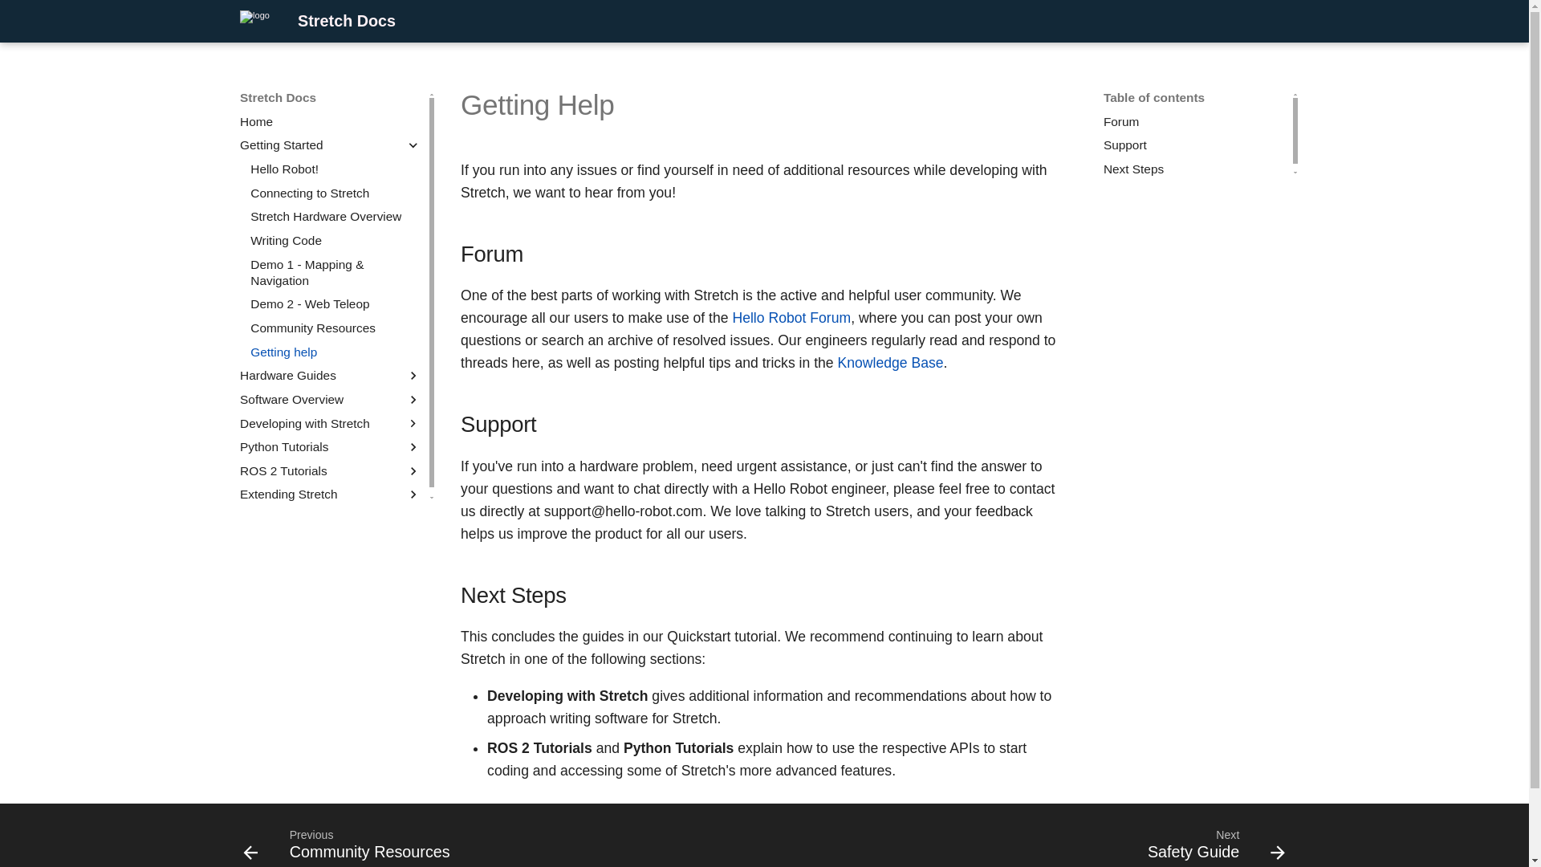 The width and height of the screenshot is (1541, 867). I want to click on Hello Robot!, so click(254, 21).